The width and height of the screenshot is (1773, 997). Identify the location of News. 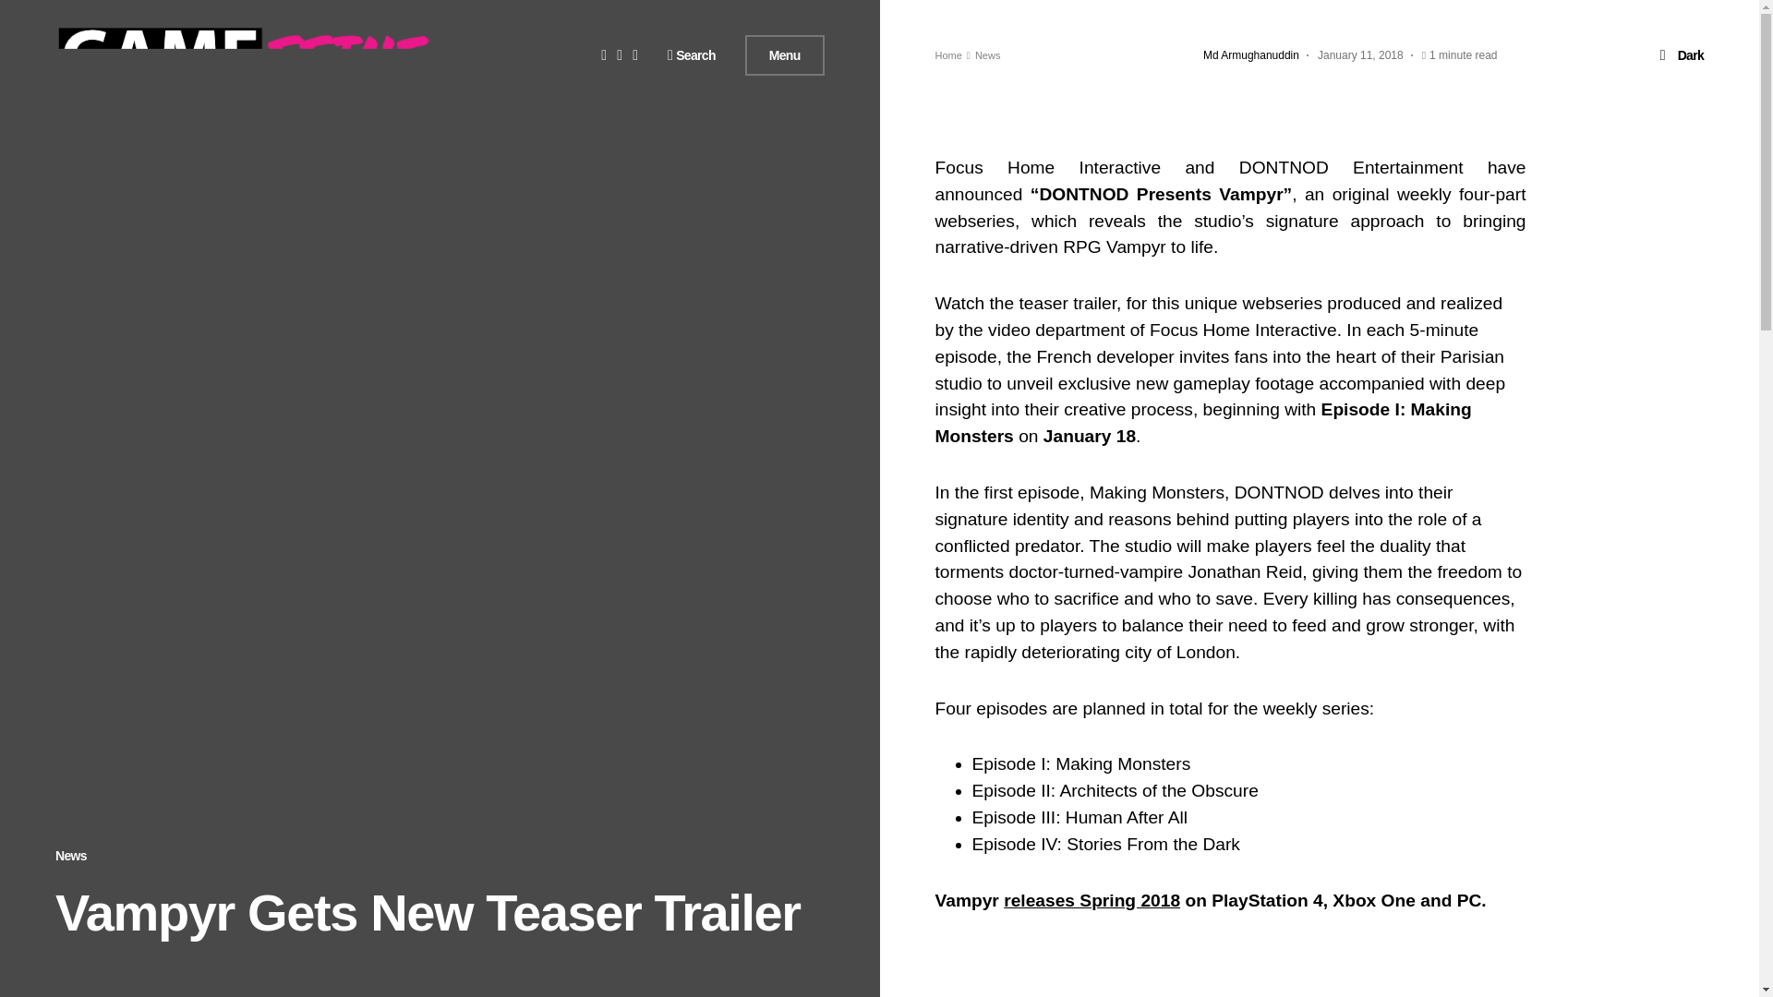
(70, 856).